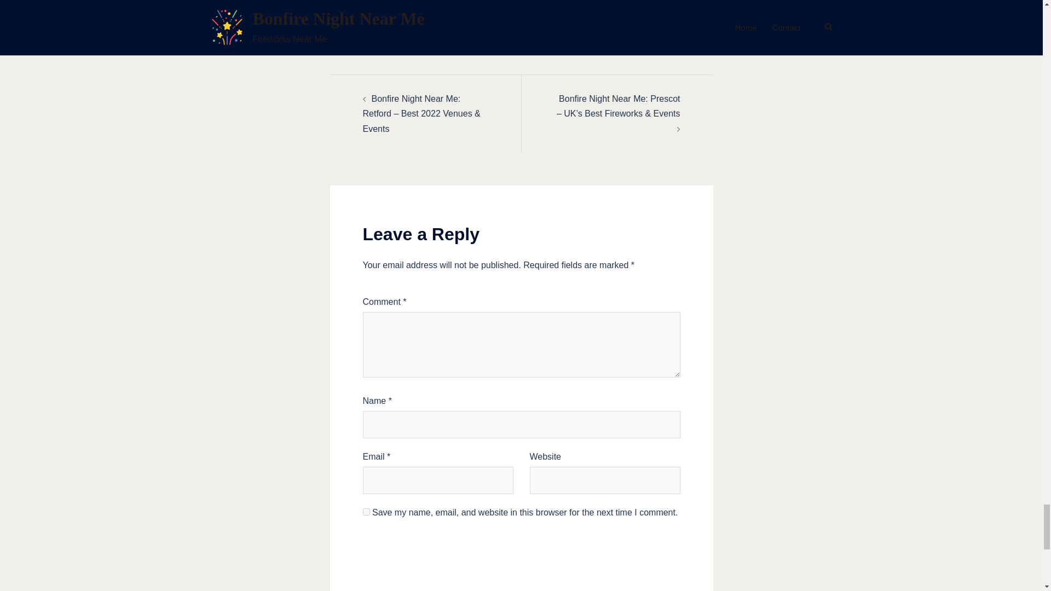 The image size is (1051, 591). I want to click on yes, so click(366, 511).